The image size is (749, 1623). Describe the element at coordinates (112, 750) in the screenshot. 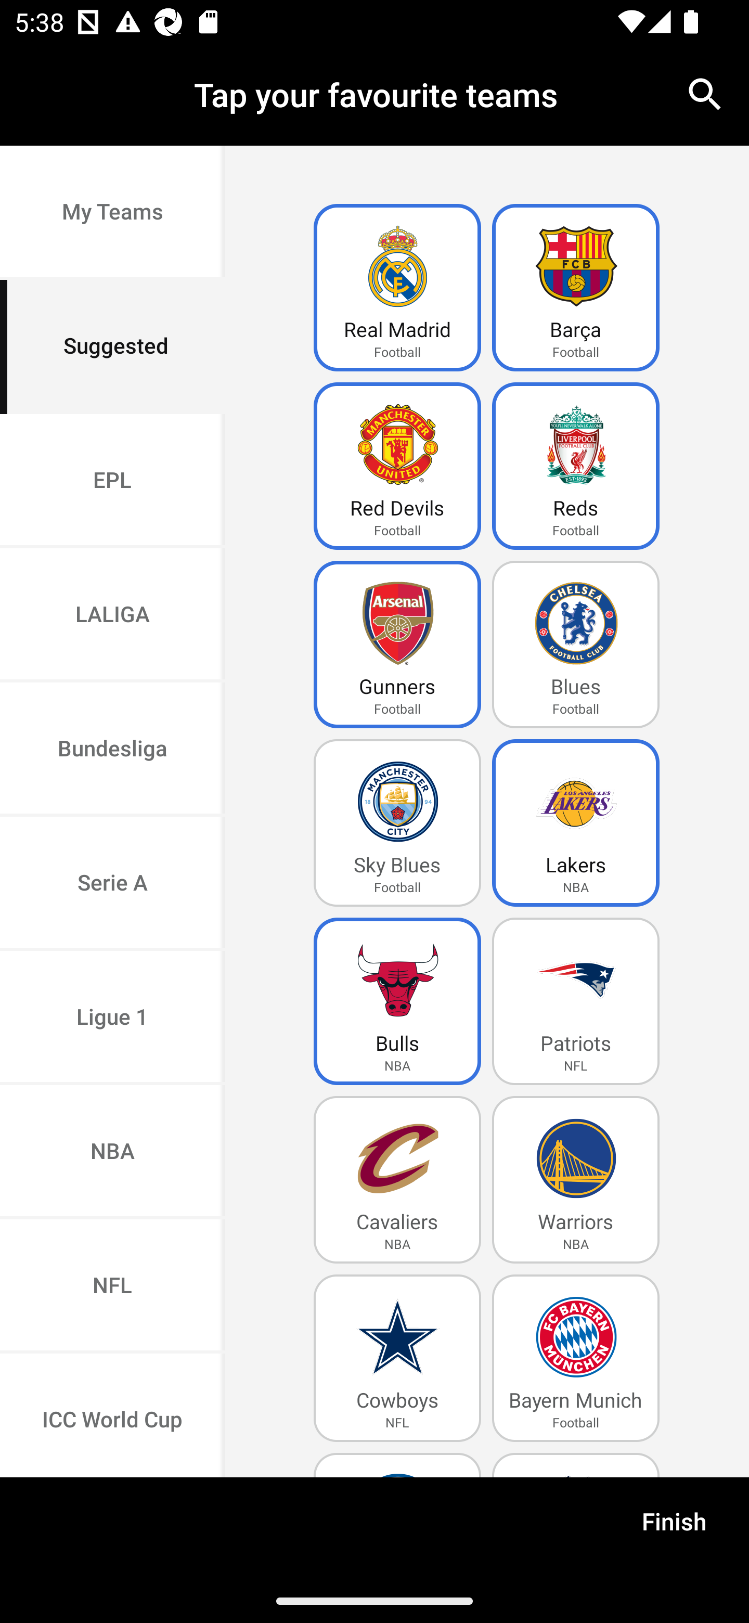

I see `Bundesliga` at that location.